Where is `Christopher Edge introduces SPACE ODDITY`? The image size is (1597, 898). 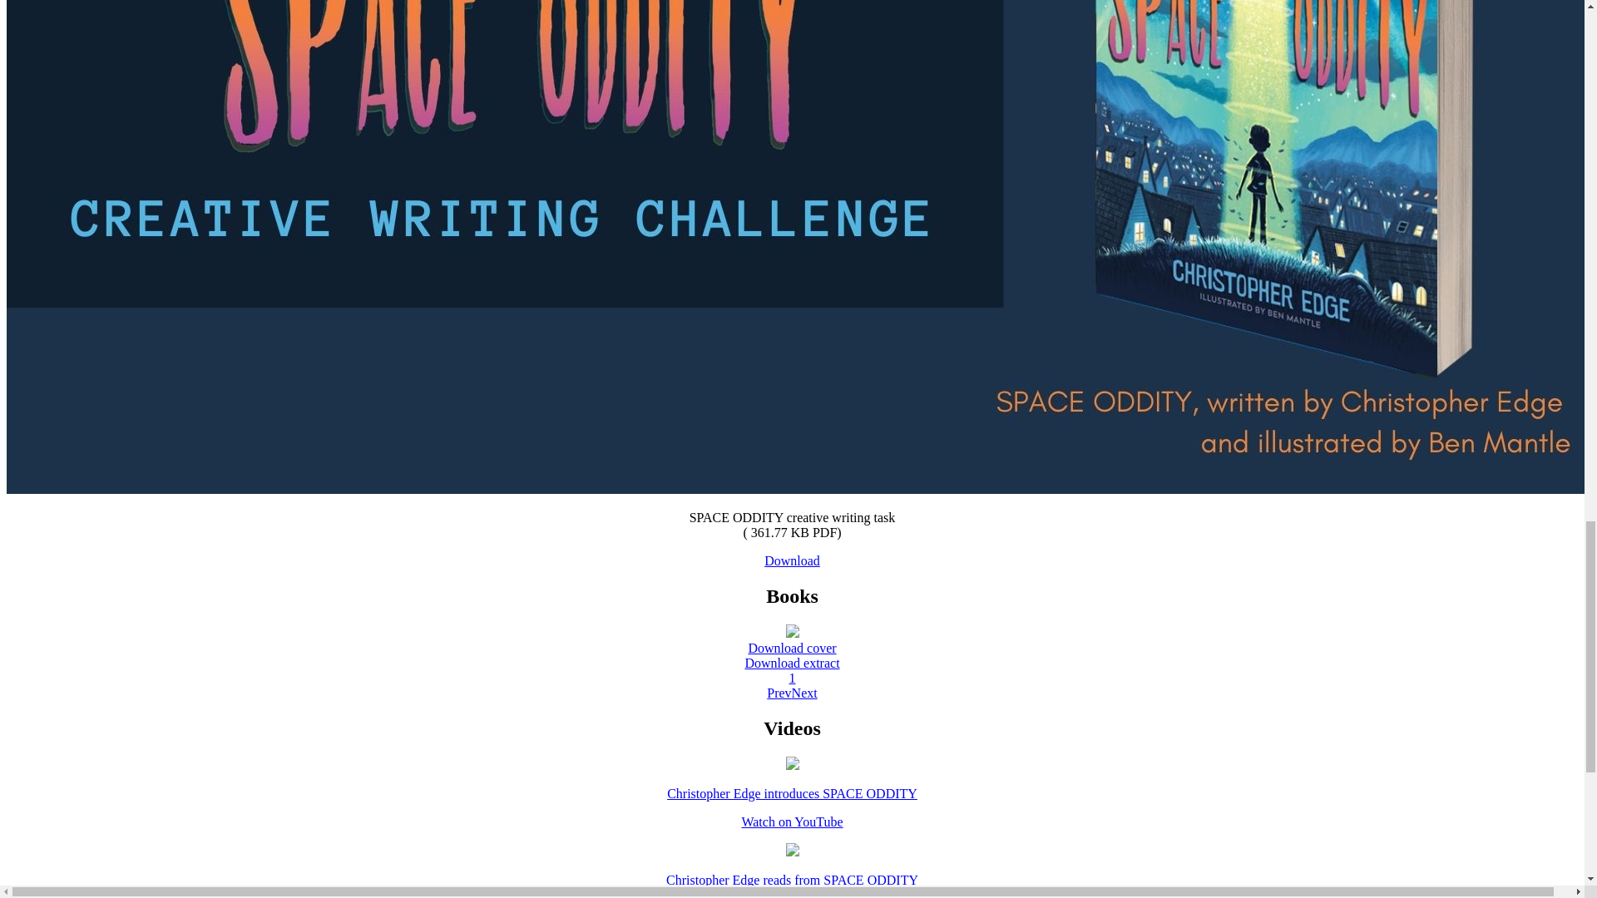 Christopher Edge introduces SPACE ODDITY is located at coordinates (792, 793).